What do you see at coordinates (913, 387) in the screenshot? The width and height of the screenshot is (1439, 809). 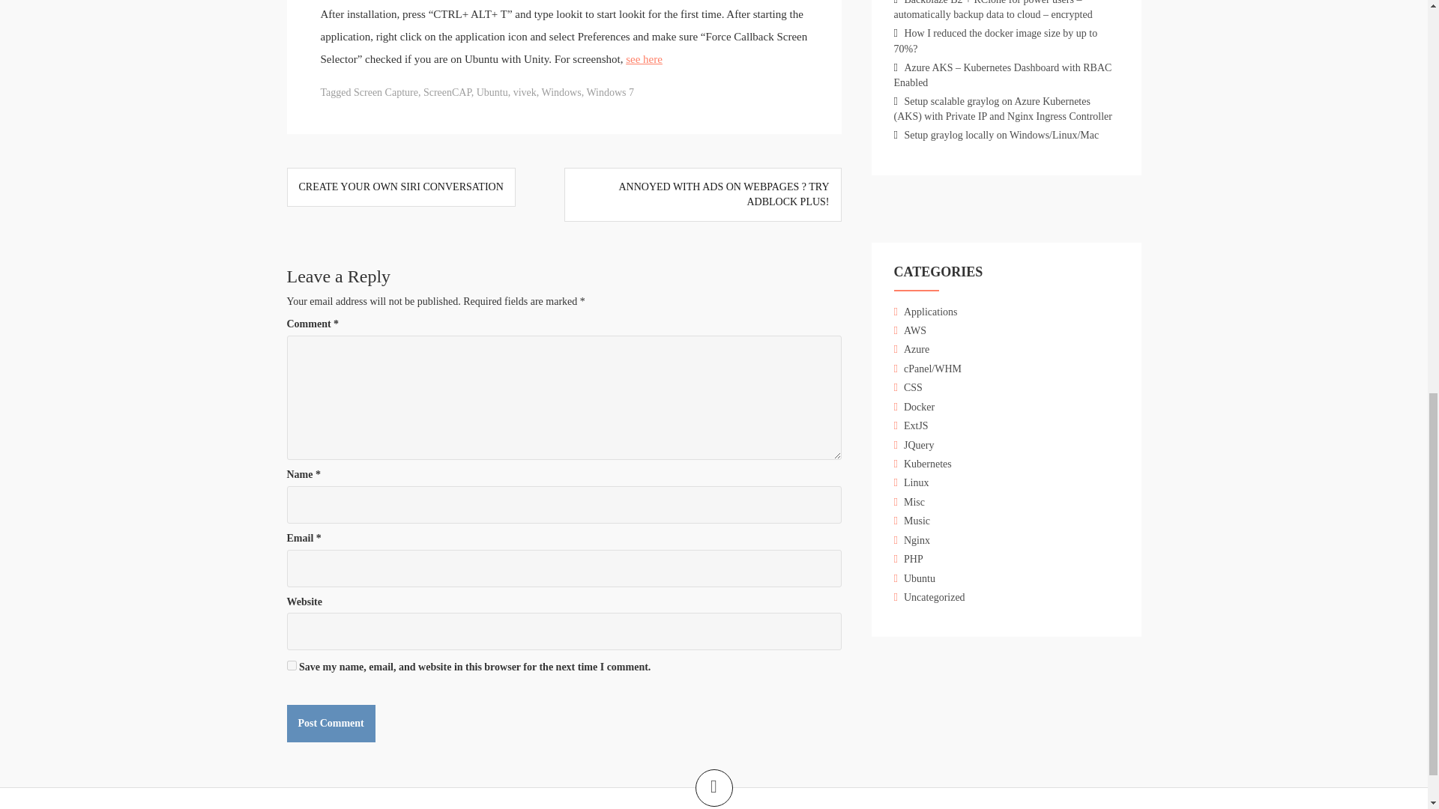 I see `CSS` at bounding box center [913, 387].